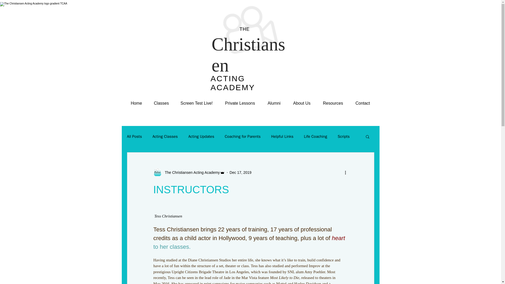  What do you see at coordinates (332, 103) in the screenshot?
I see `Resources` at bounding box center [332, 103].